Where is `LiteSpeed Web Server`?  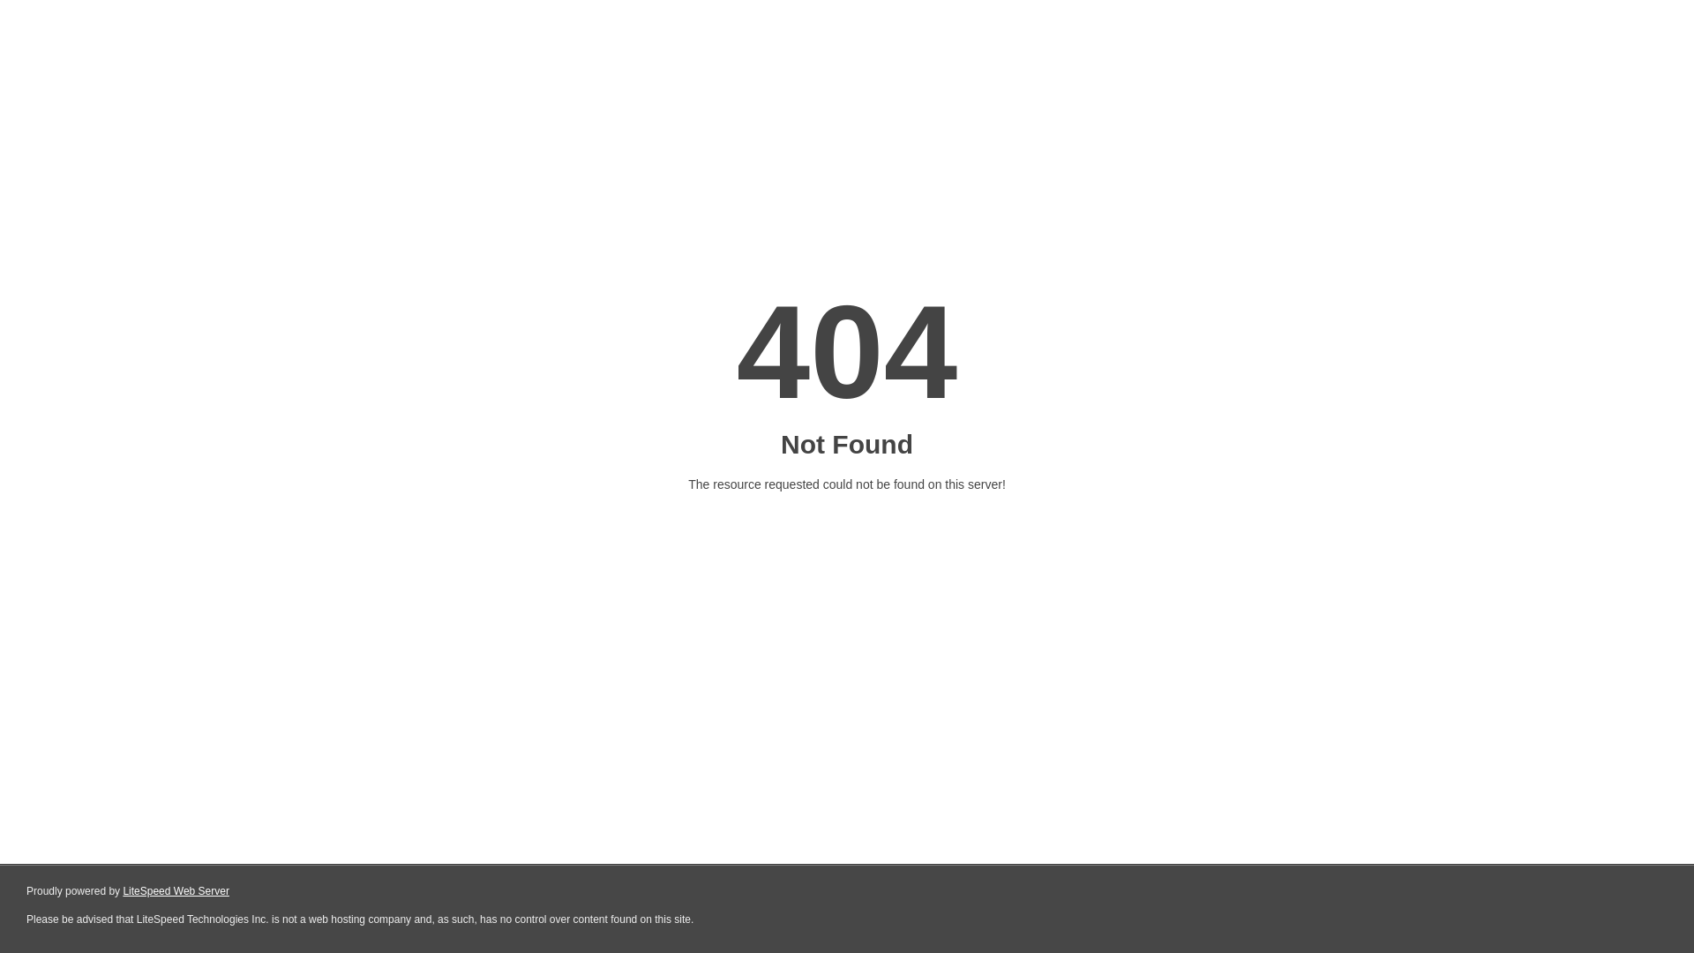
LiteSpeed Web Server is located at coordinates (176, 891).